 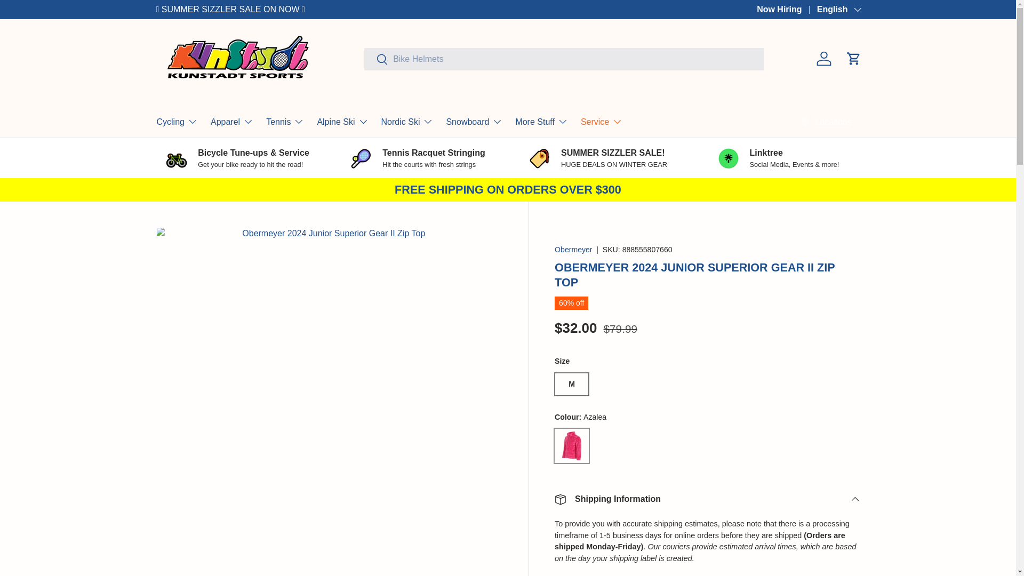 I want to click on SKIP TO CONTENT, so click(x=48, y=15).